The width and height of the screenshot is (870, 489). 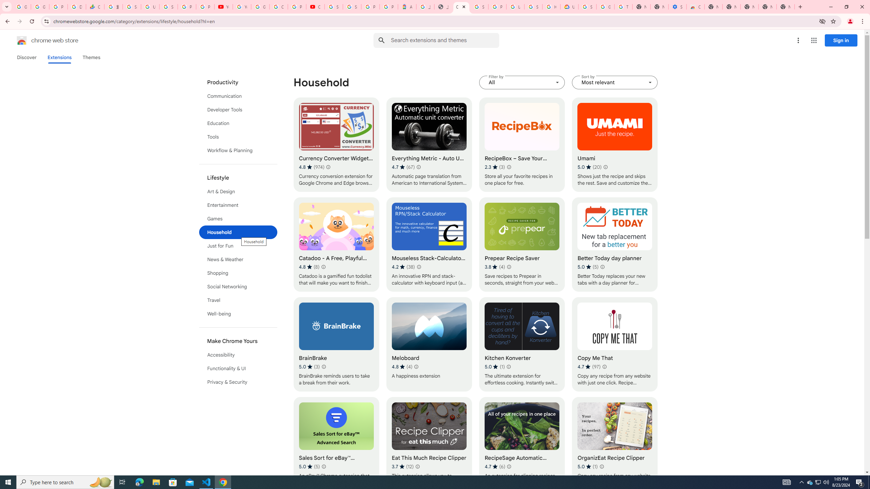 I want to click on Extensions, so click(x=59, y=57).